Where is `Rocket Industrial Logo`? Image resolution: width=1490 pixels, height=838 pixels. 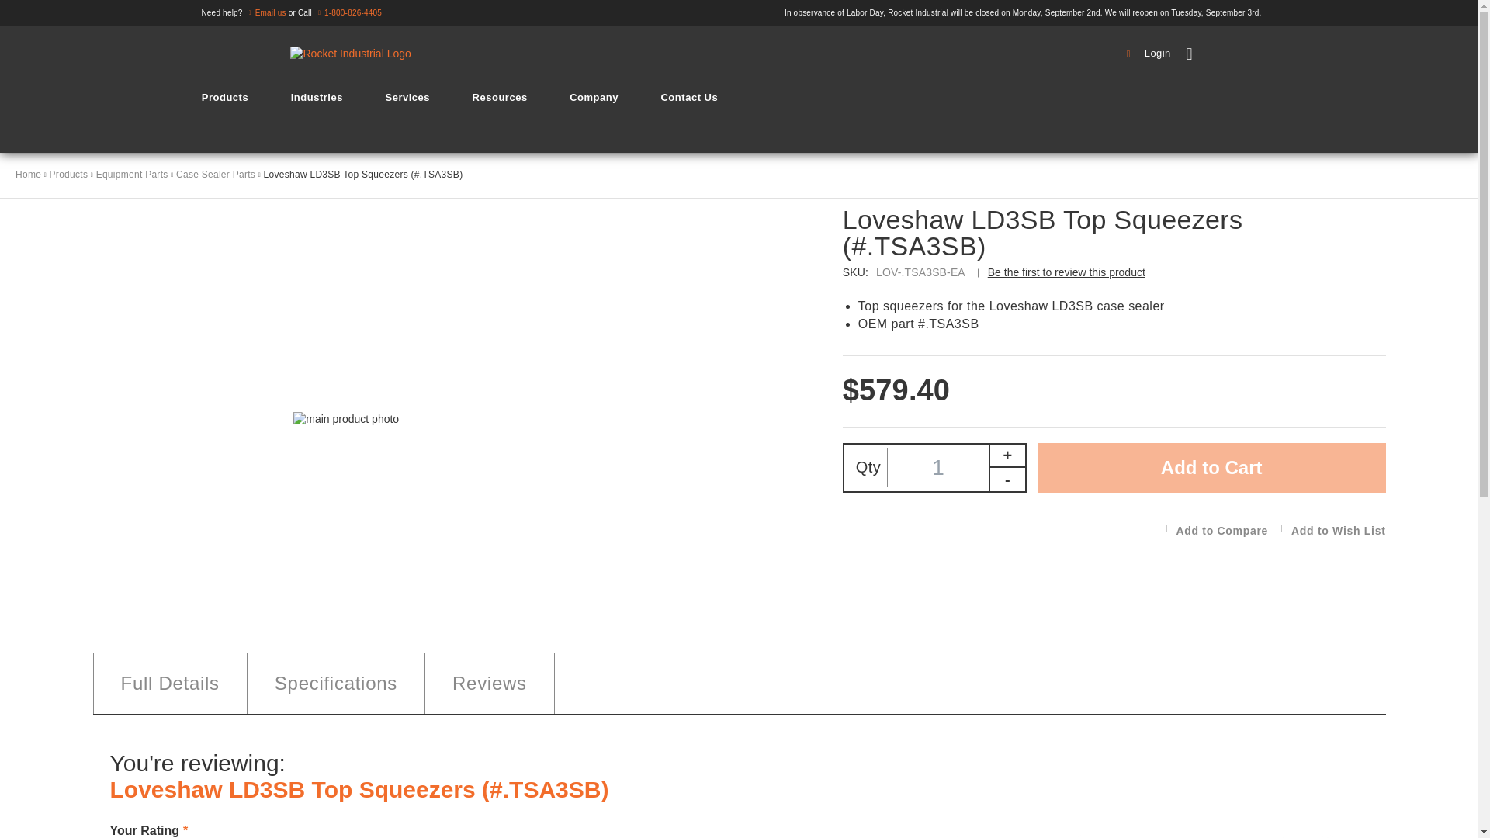 Rocket Industrial Logo is located at coordinates (351, 54).